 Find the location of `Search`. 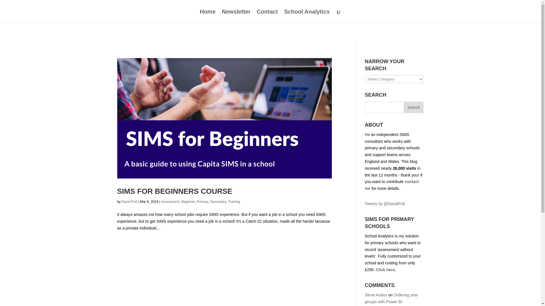

Search is located at coordinates (413, 107).